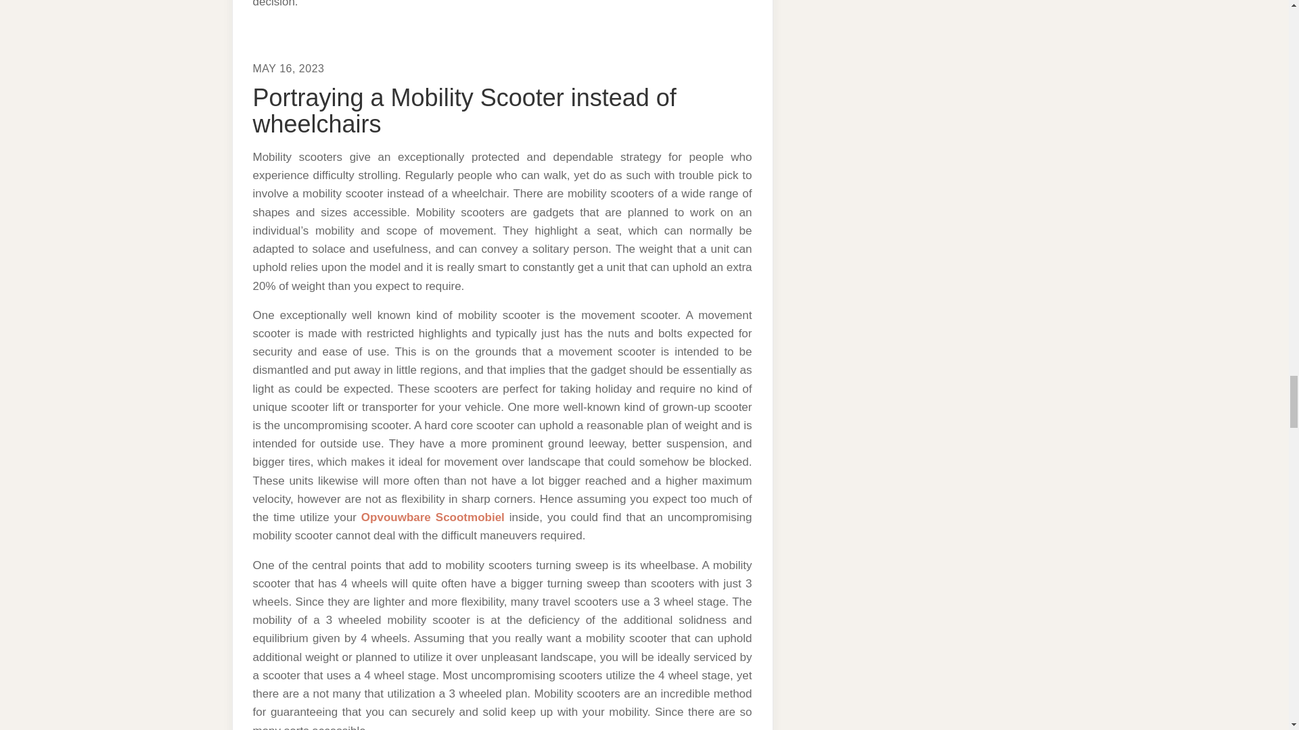 This screenshot has width=1299, height=730. Describe the element at coordinates (465, 111) in the screenshot. I see `Portraying a Mobility Scooter instead of wheelchairs` at that location.